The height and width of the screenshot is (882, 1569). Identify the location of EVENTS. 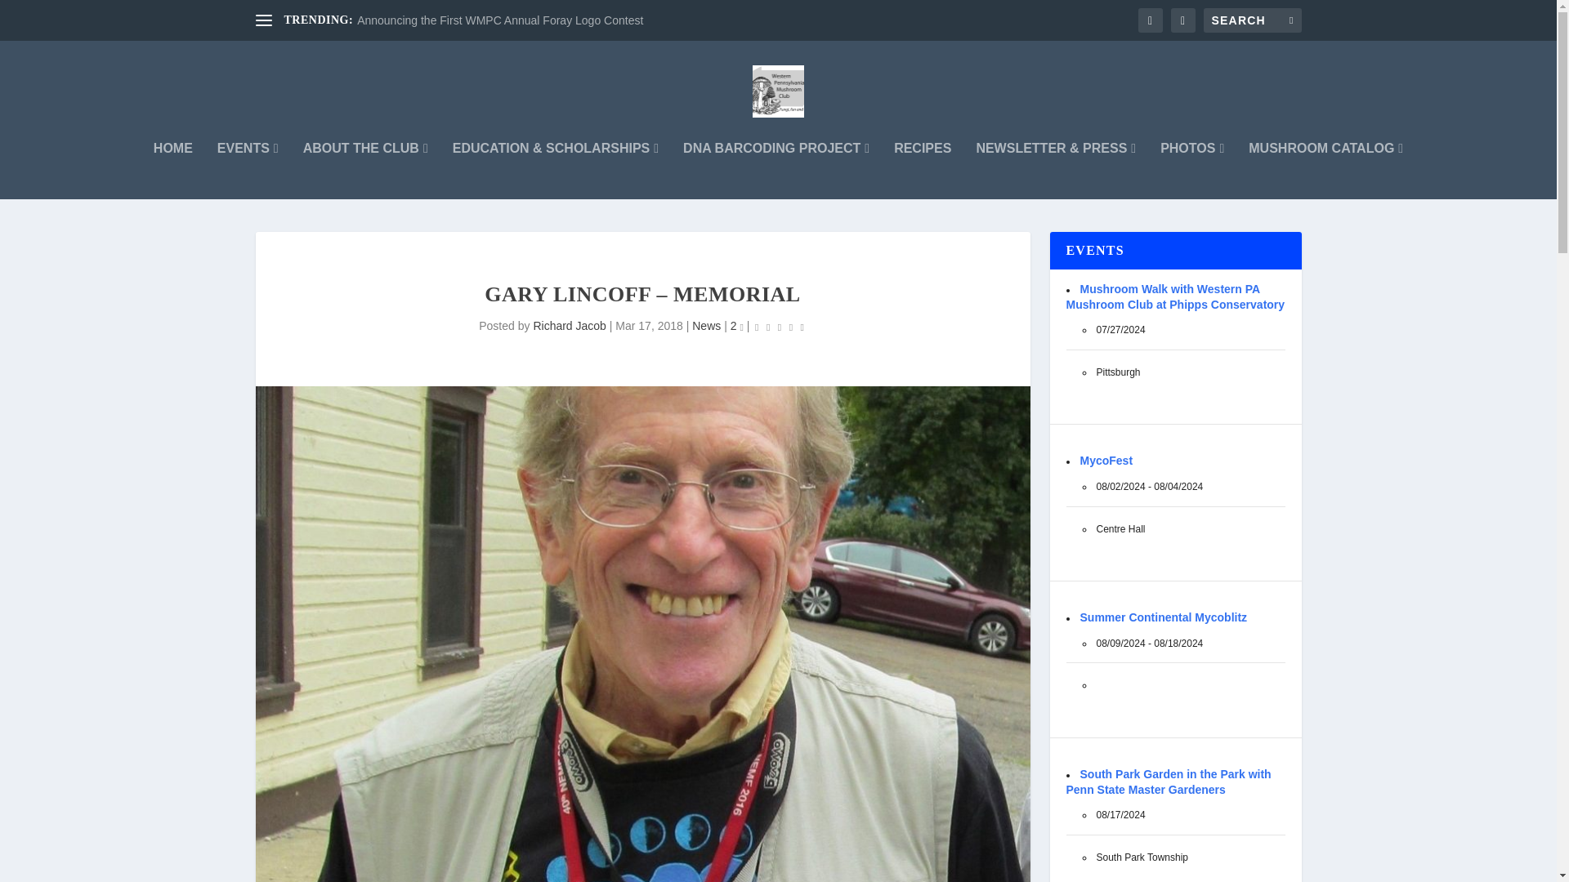
(248, 170).